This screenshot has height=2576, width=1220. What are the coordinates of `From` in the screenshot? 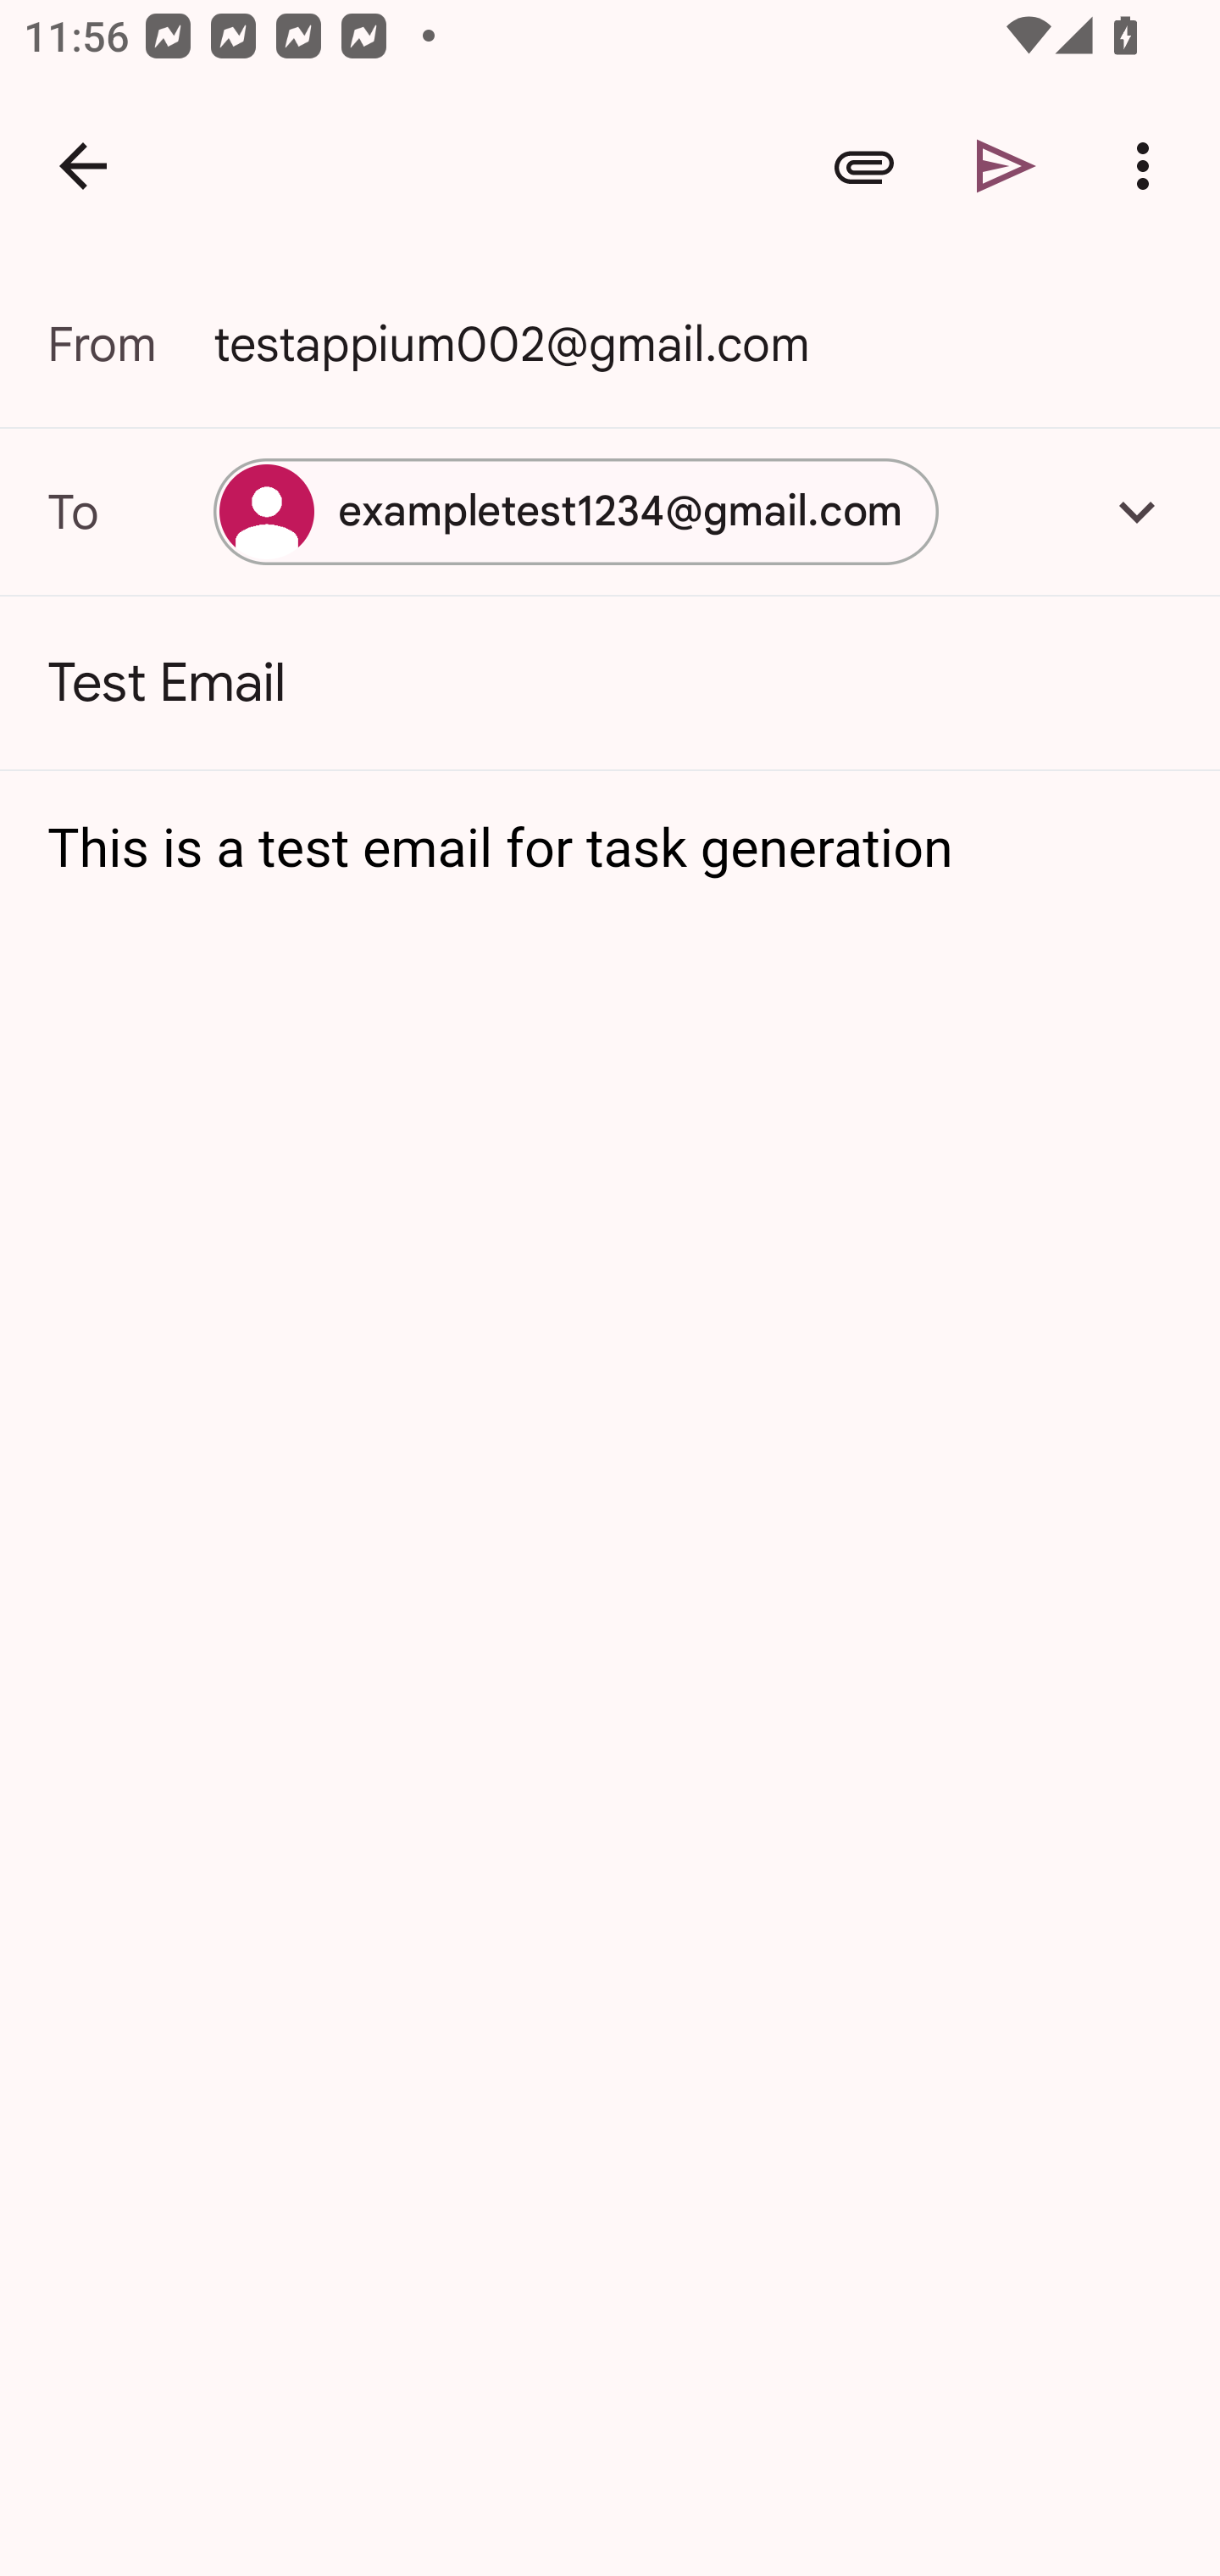 It's located at (130, 344).